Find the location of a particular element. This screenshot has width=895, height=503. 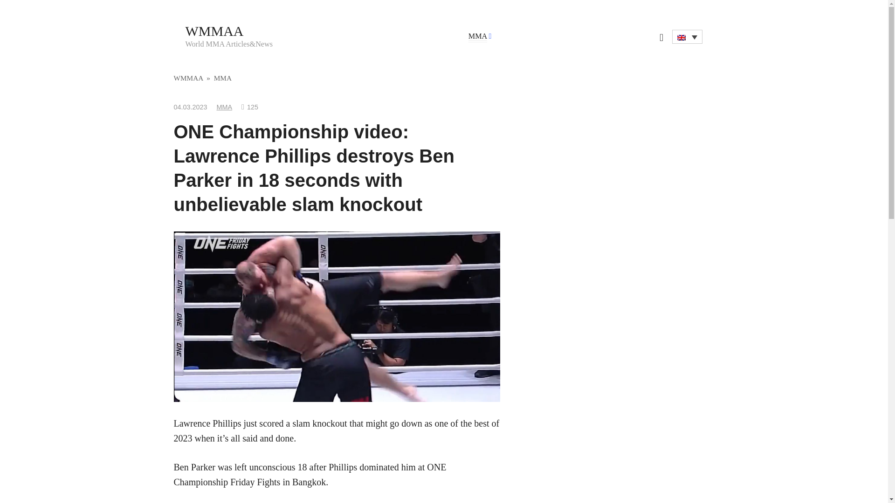

WMMAA is located at coordinates (214, 31).